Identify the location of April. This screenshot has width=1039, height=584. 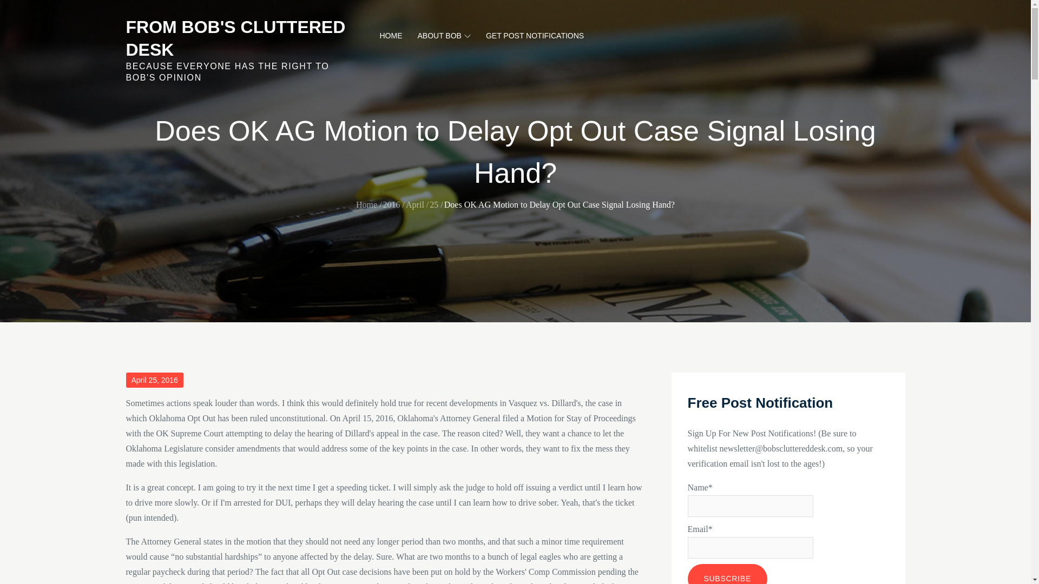
(415, 204).